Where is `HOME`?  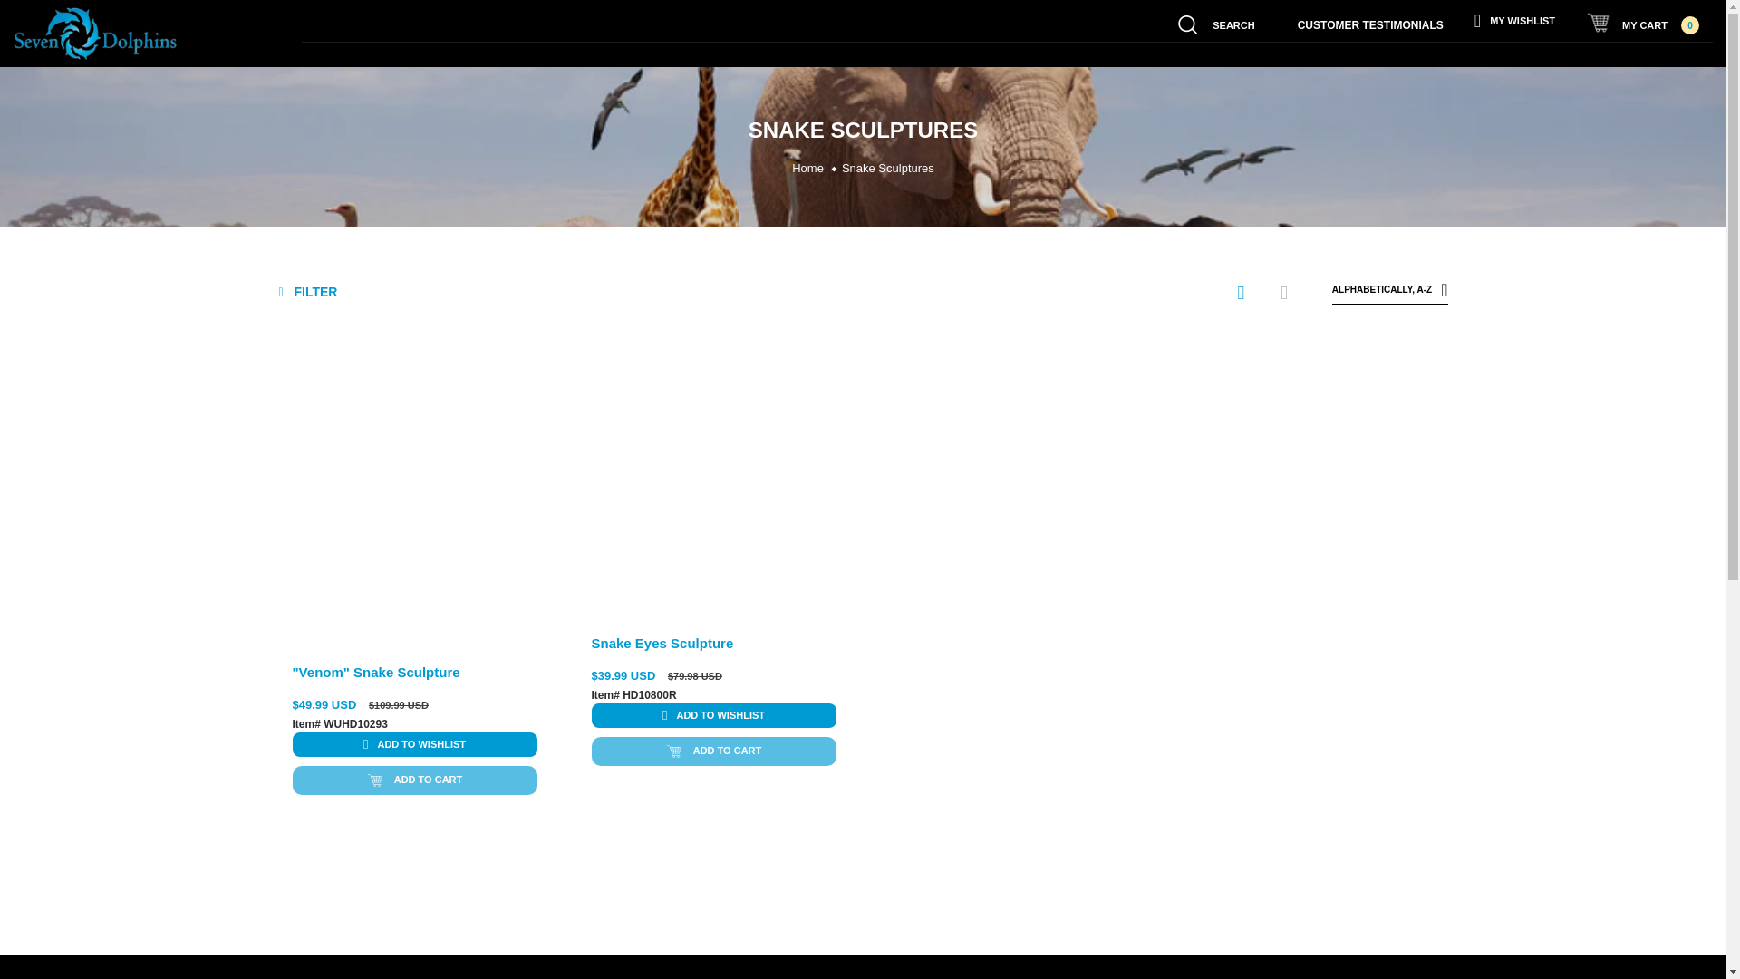 HOME is located at coordinates (314, 55).